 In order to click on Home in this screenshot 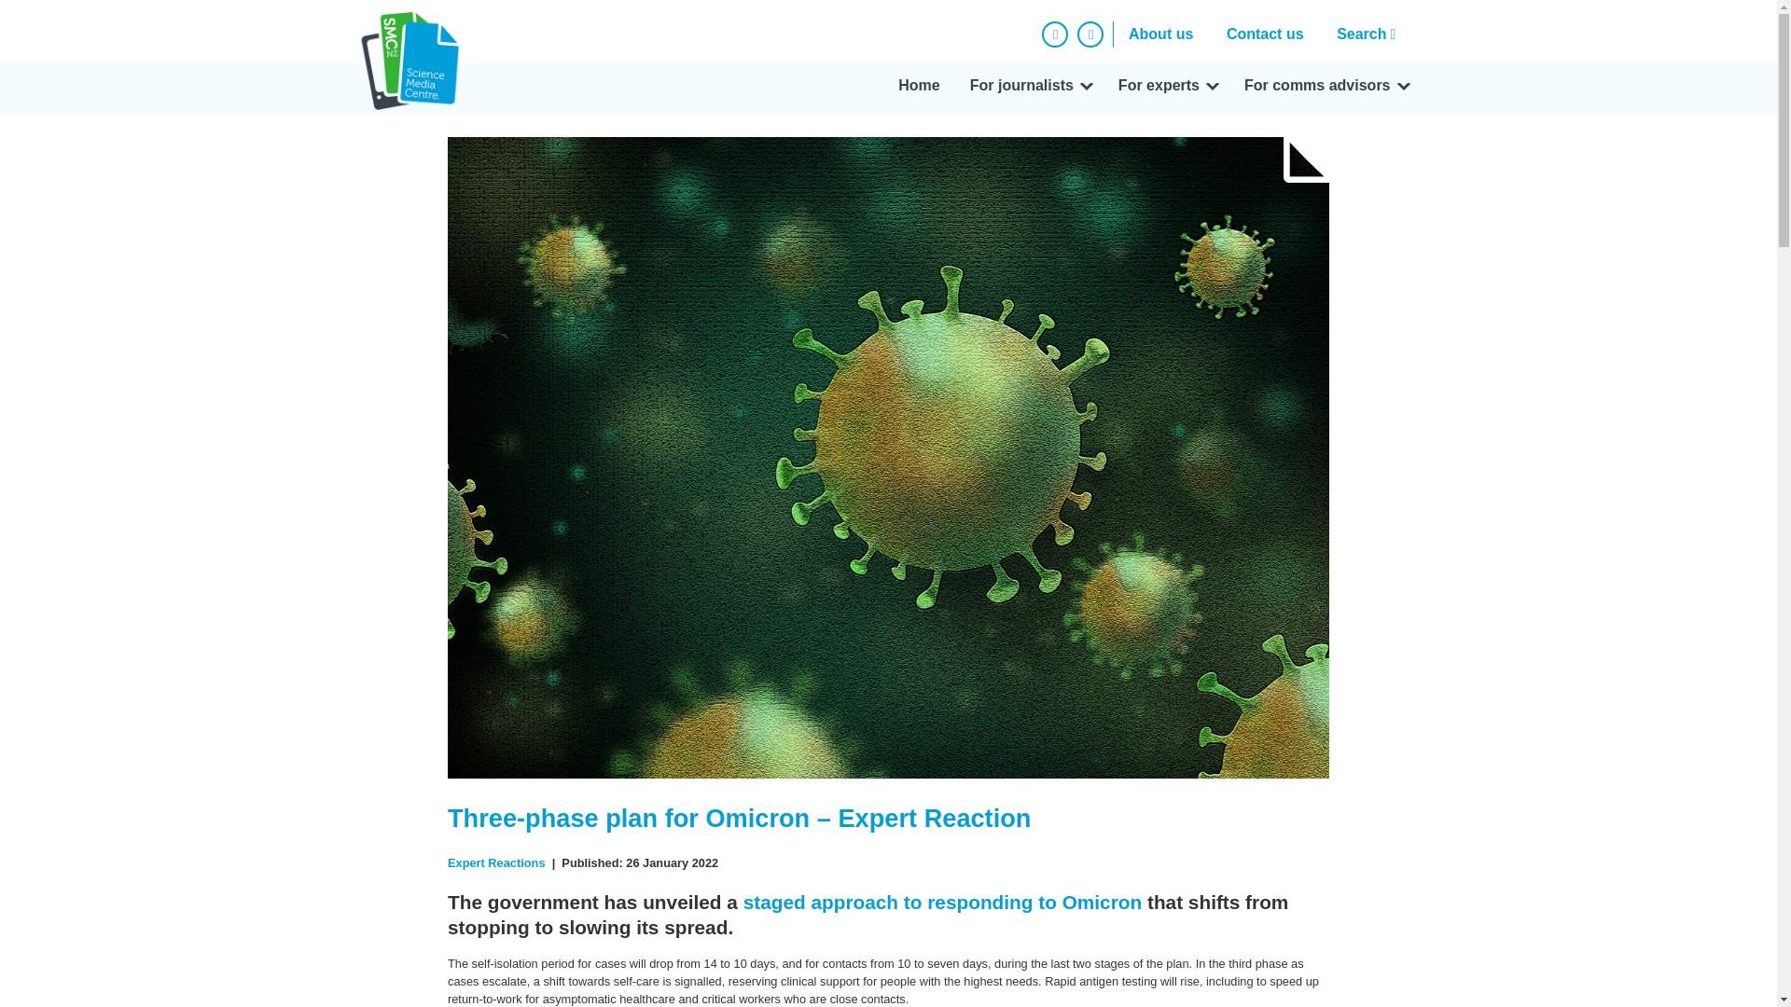, I will do `click(918, 89)`.